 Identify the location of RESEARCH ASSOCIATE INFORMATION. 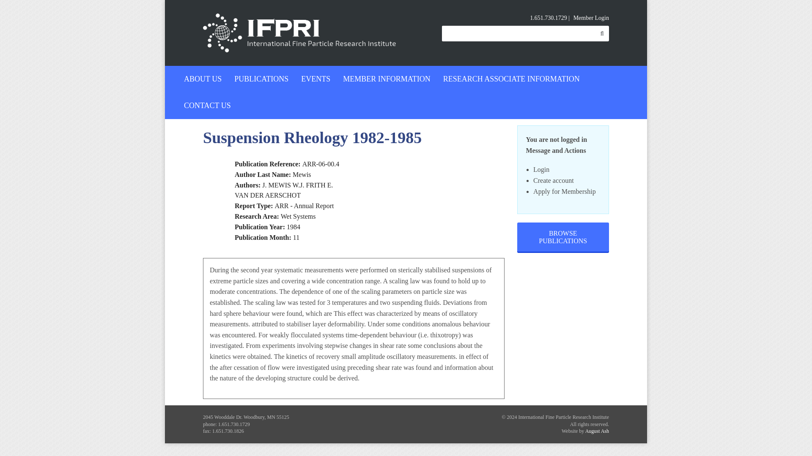
(511, 79).